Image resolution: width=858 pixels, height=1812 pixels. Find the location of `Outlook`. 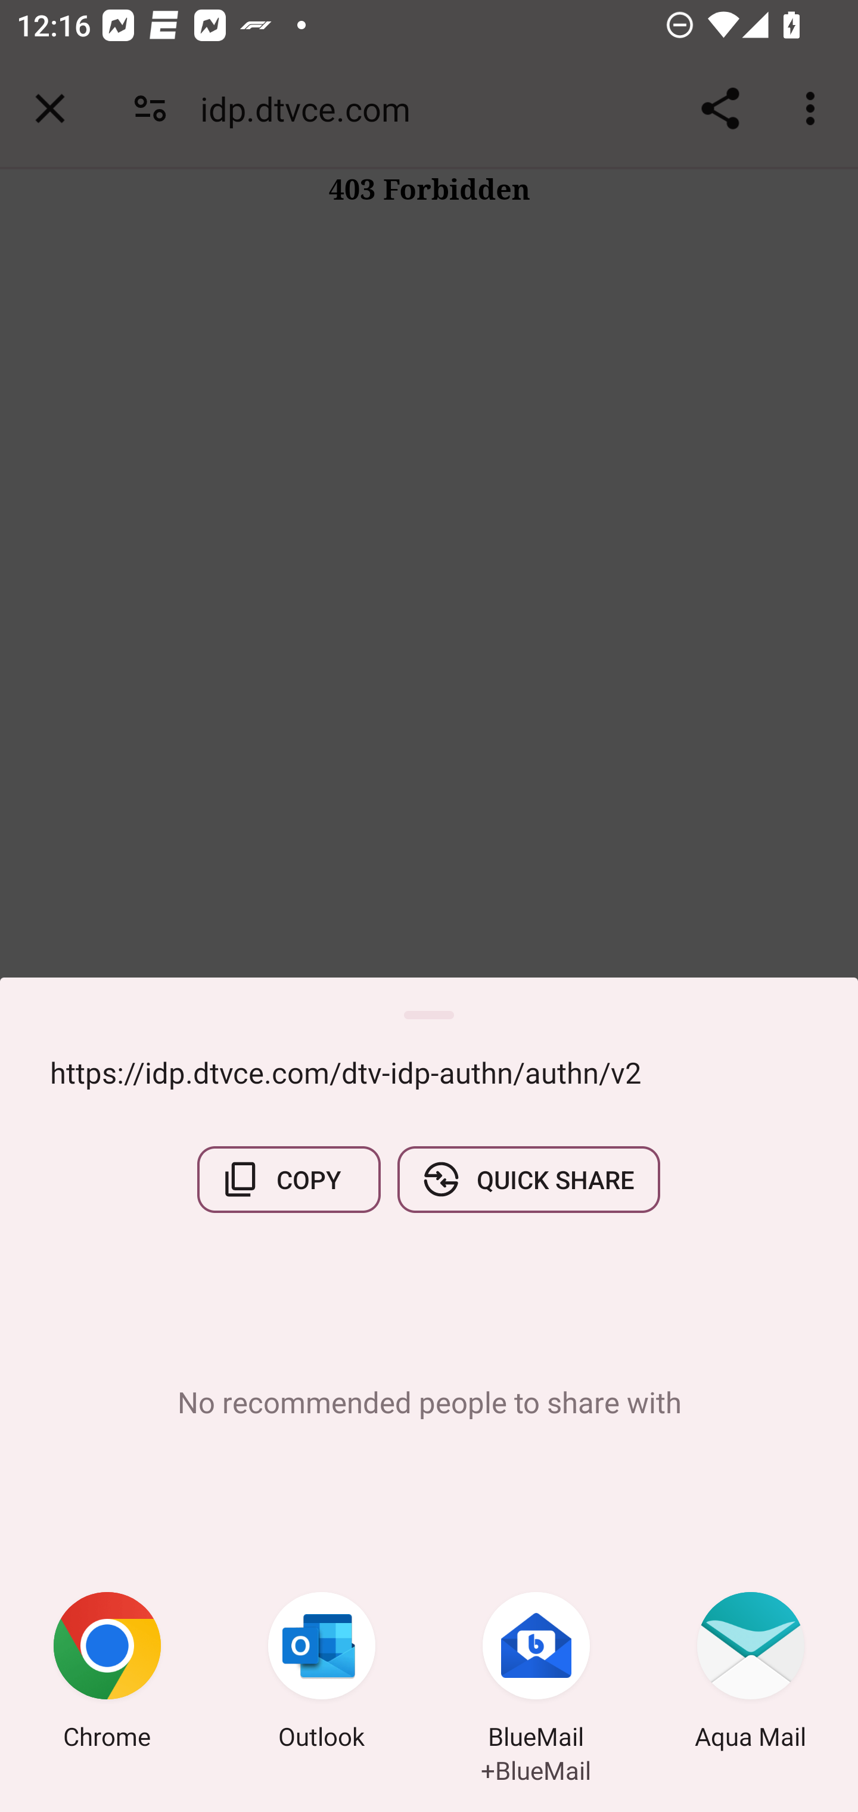

Outlook is located at coordinates (322, 1674).